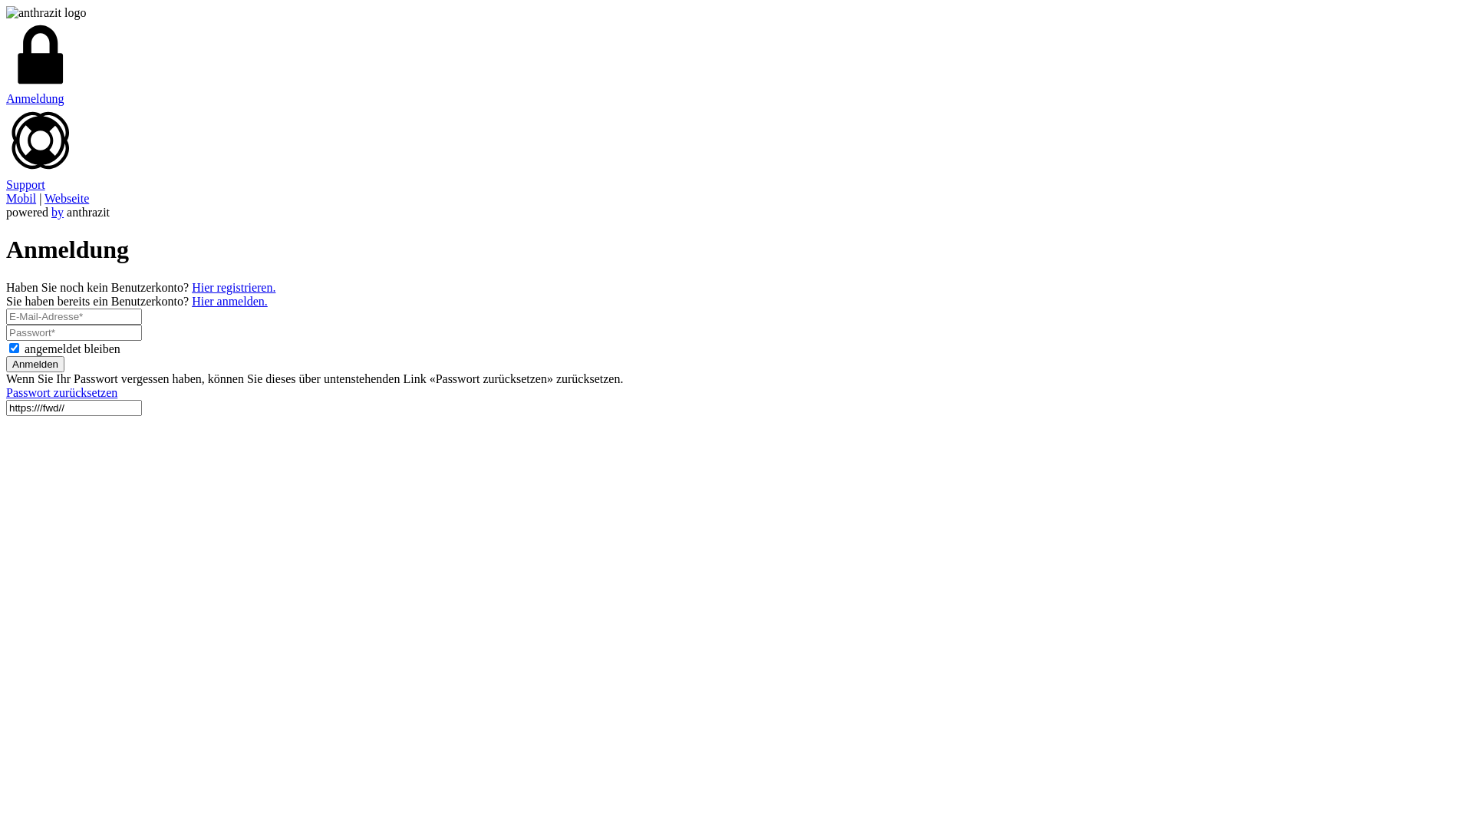  What do you see at coordinates (67, 198) in the screenshot?
I see `Webseite` at bounding box center [67, 198].